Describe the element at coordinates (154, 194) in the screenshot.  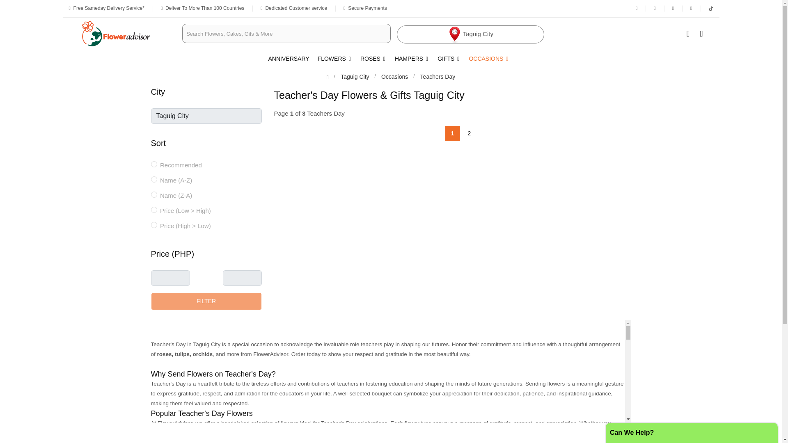
I see `ei10by1h` at that location.